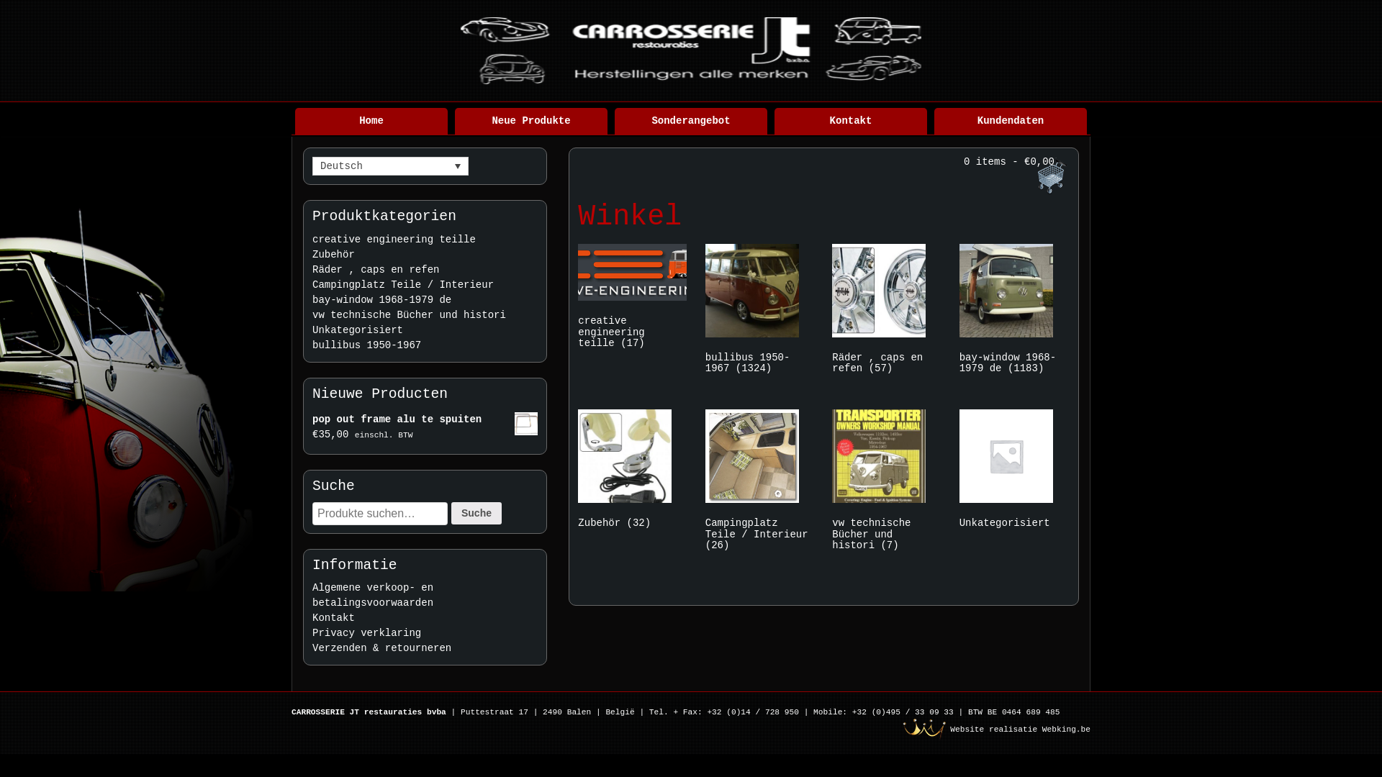 This screenshot has height=777, width=1382. Describe the element at coordinates (371, 121) in the screenshot. I see `Home` at that location.